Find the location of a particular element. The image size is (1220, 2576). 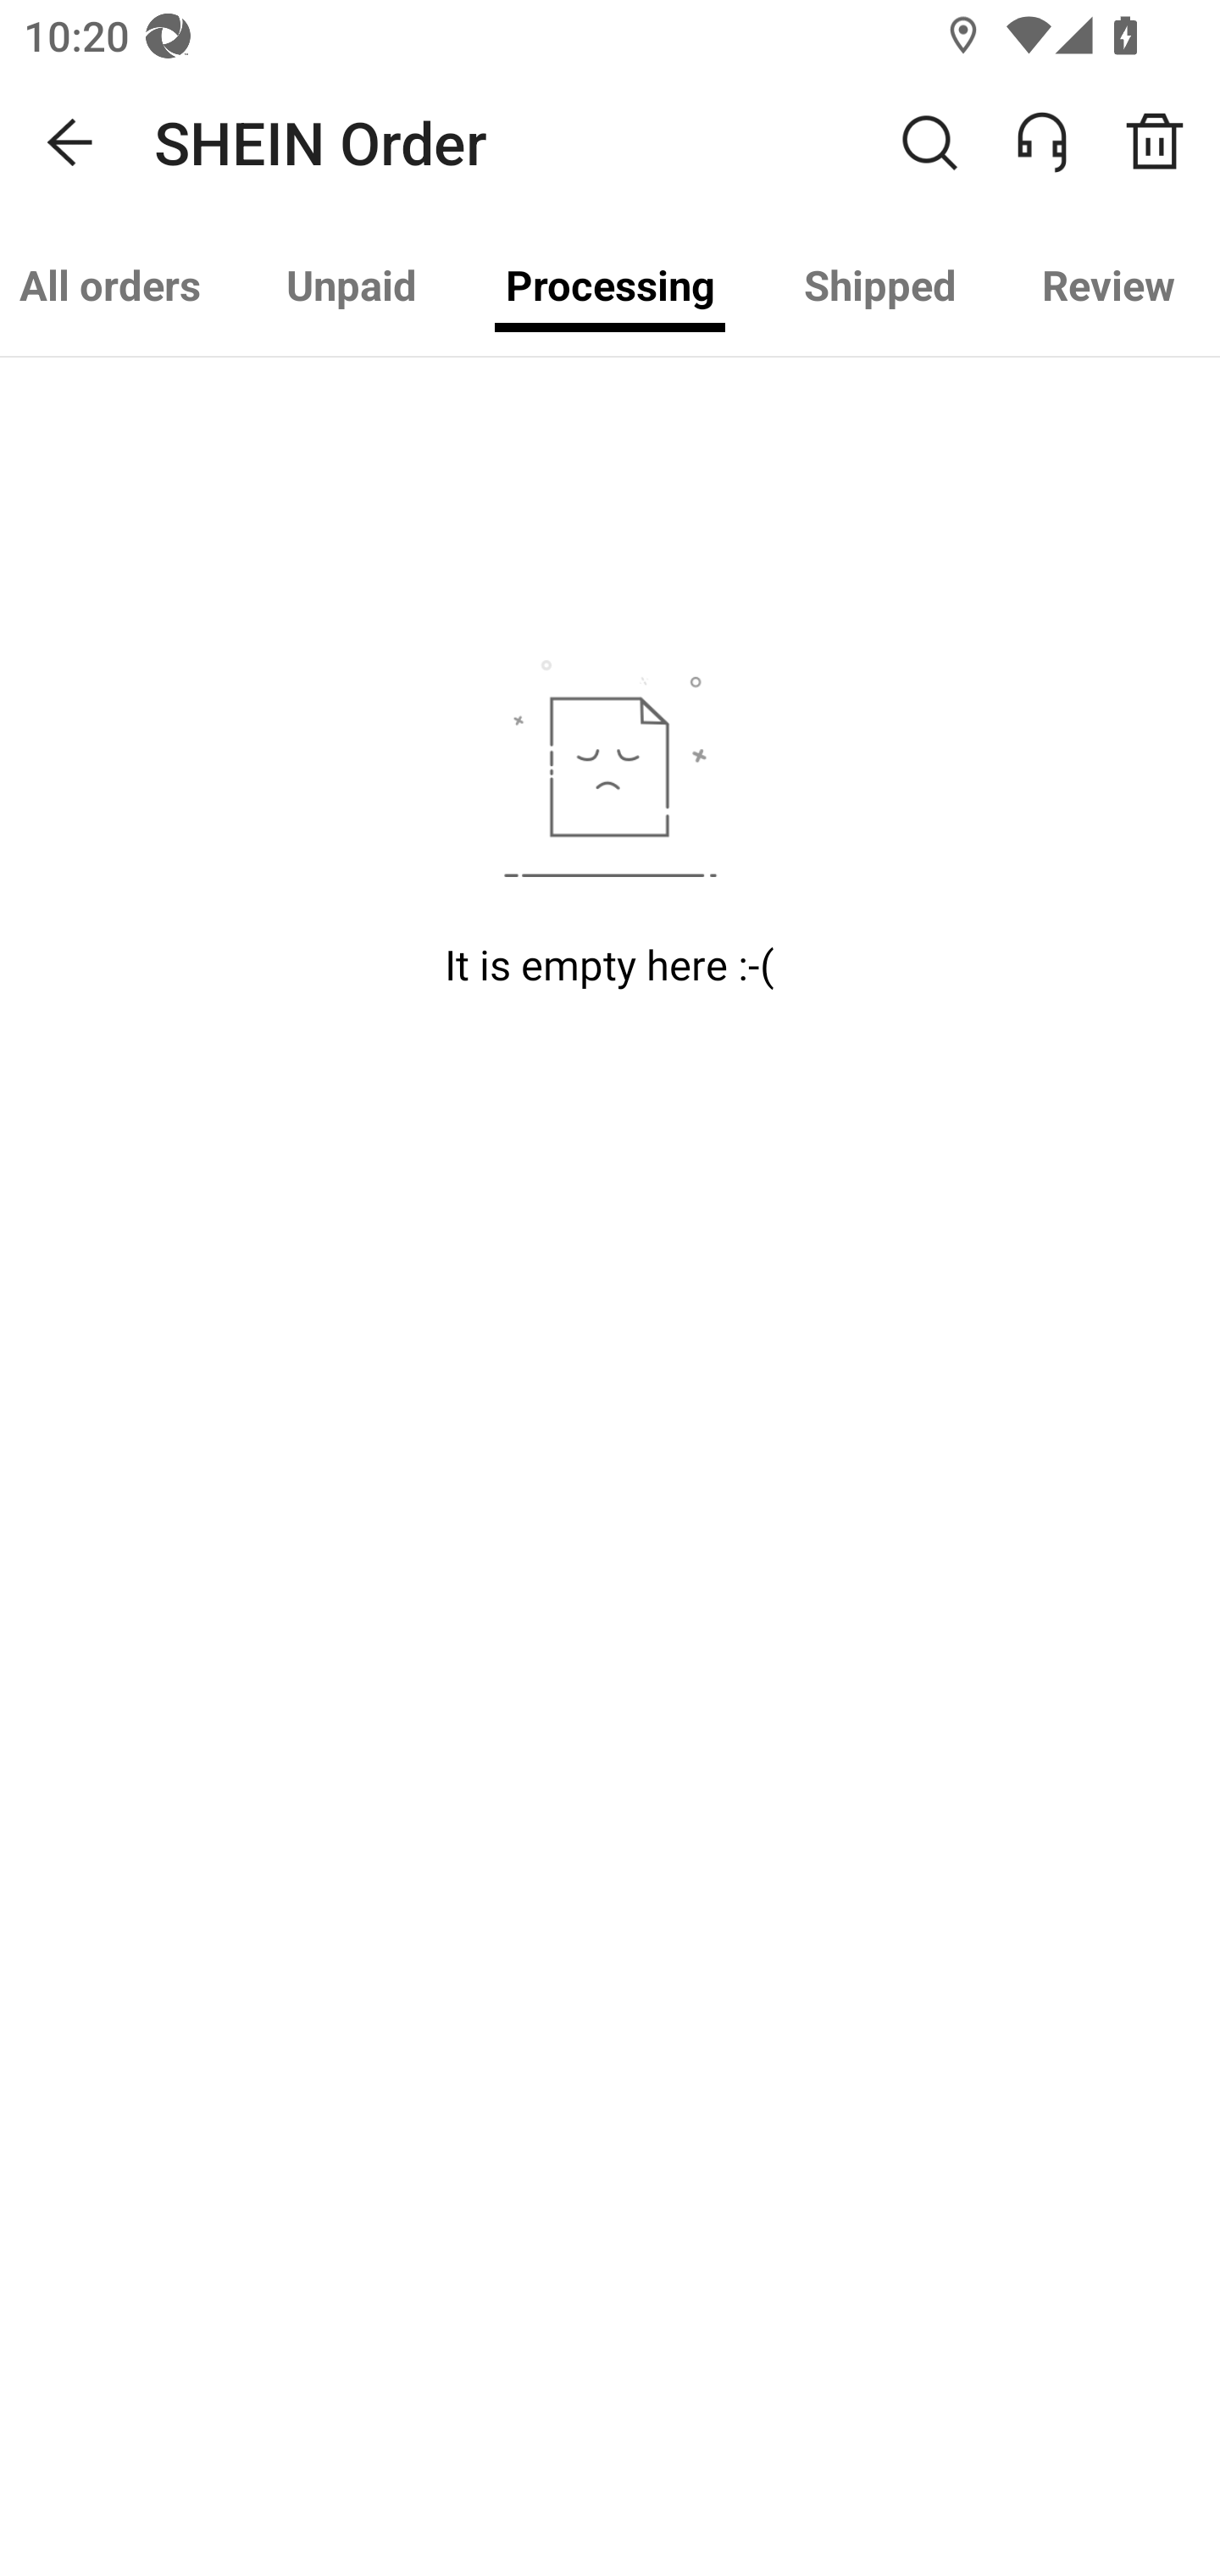

Review is located at coordinates (1107, 285).